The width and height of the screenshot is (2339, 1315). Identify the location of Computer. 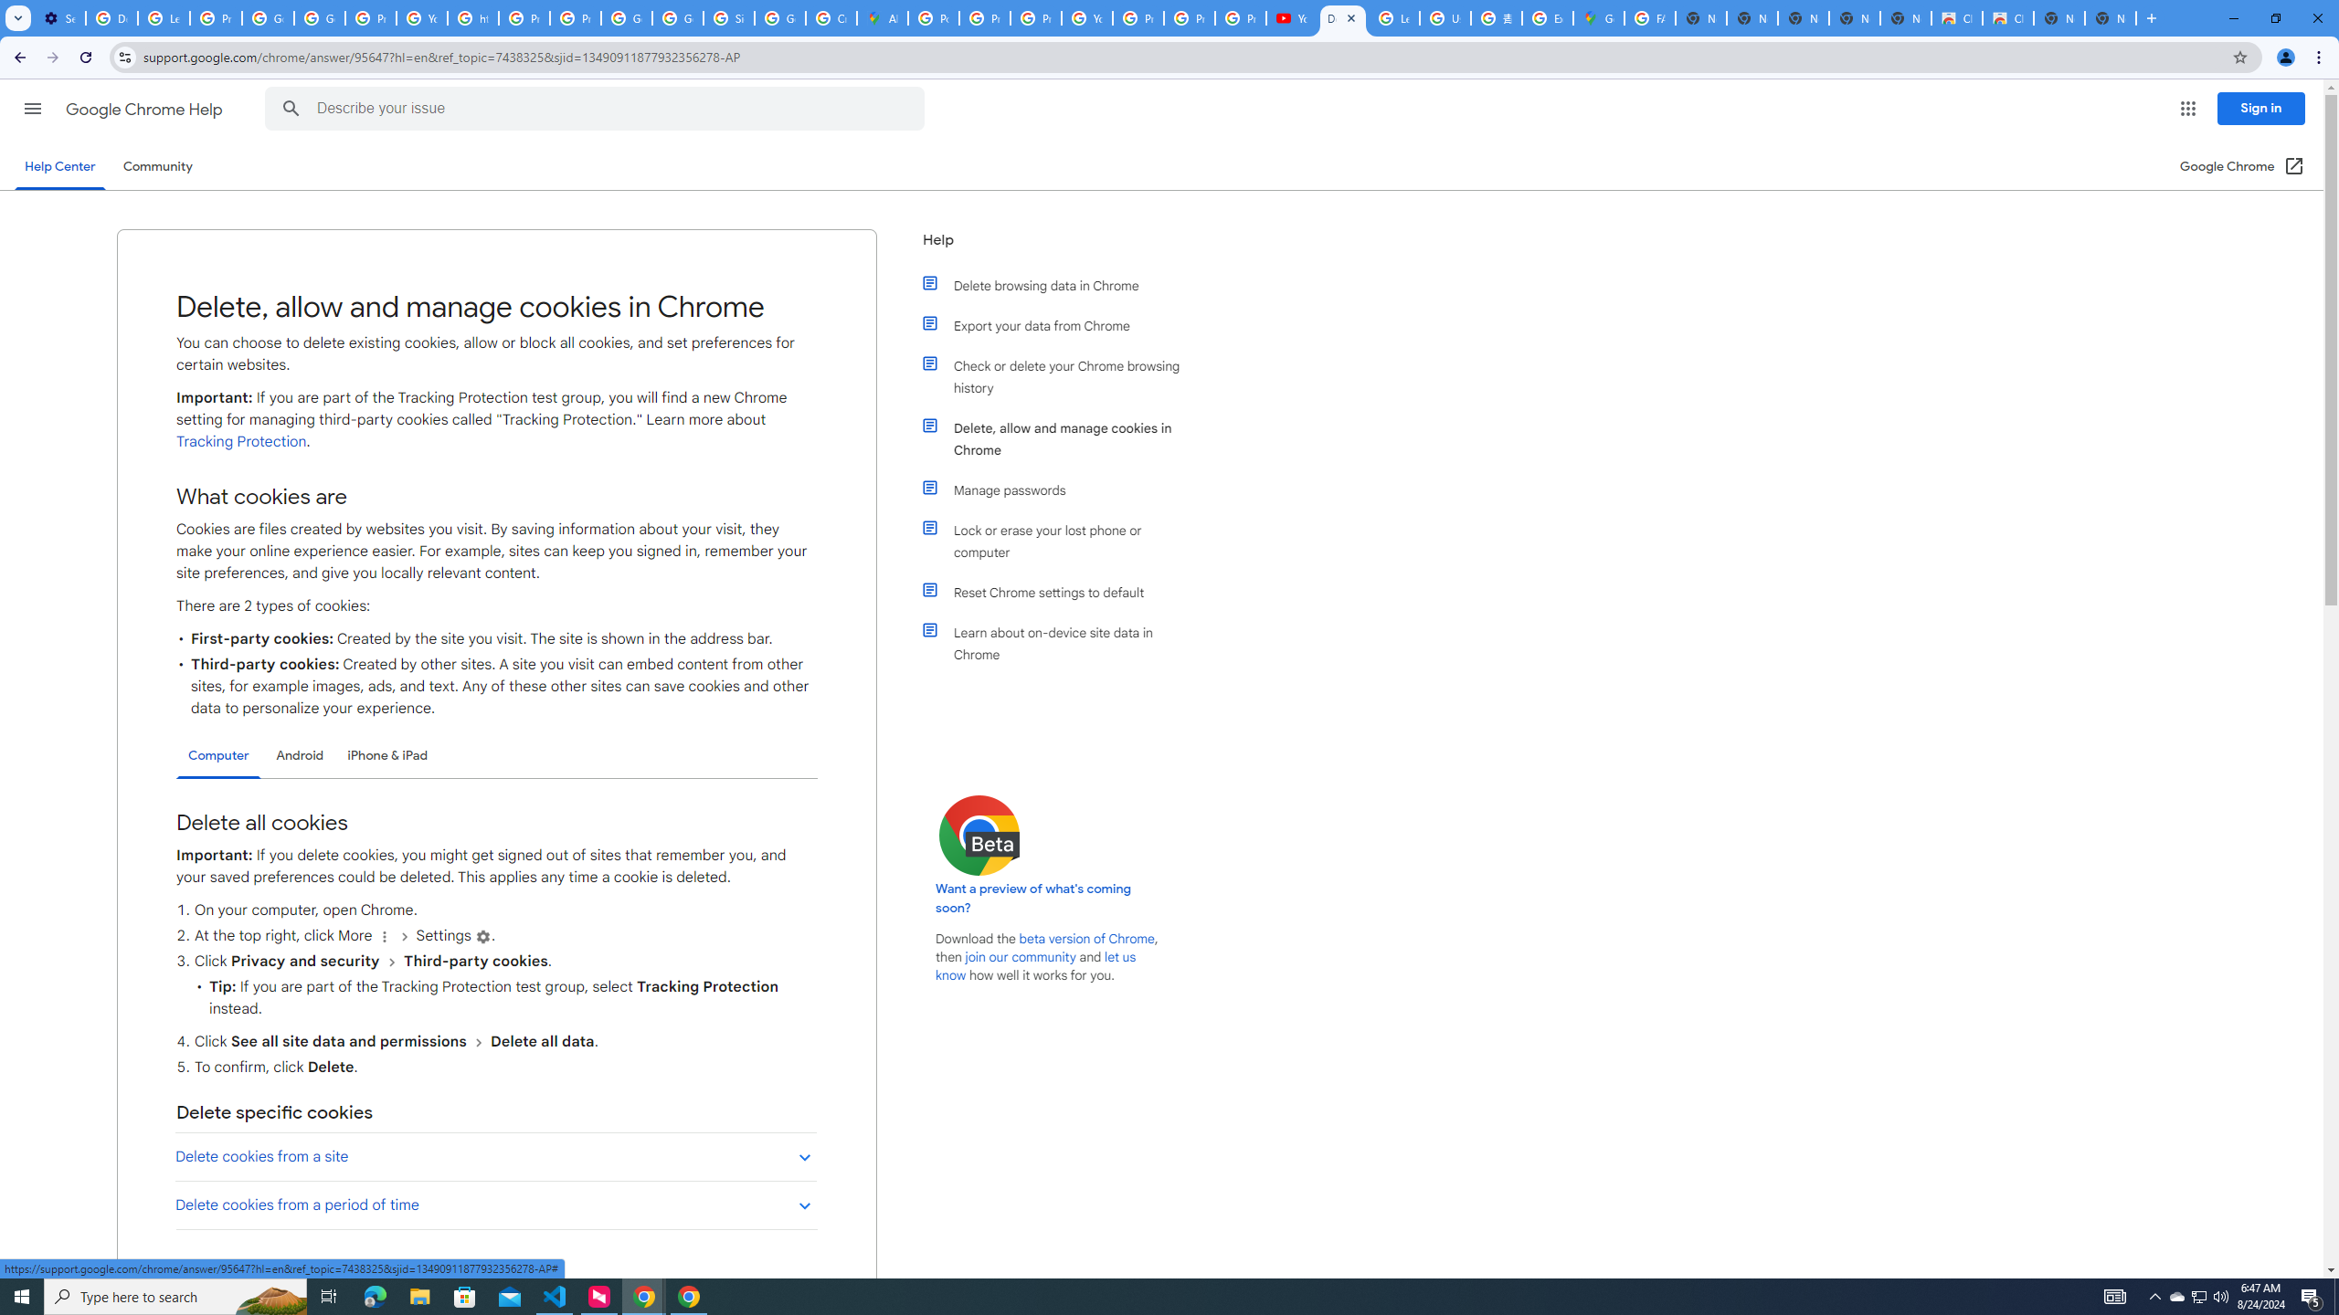
(218, 756).